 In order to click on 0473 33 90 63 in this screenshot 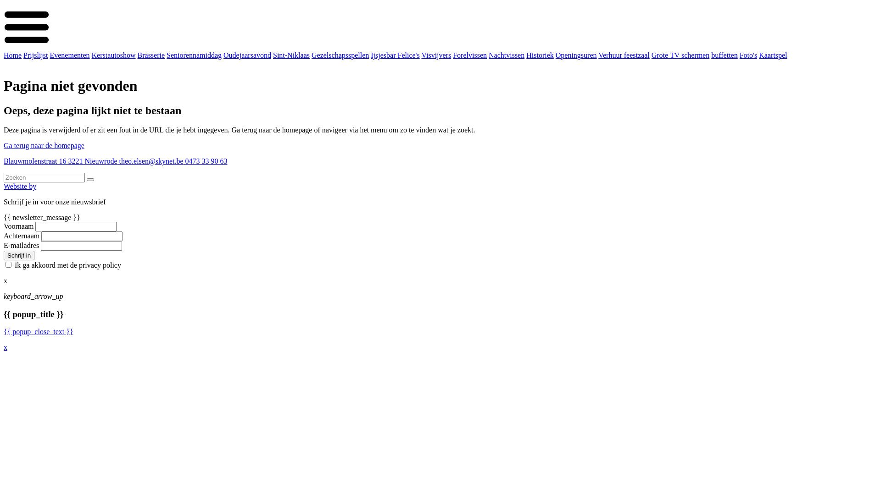, I will do `click(206, 161)`.